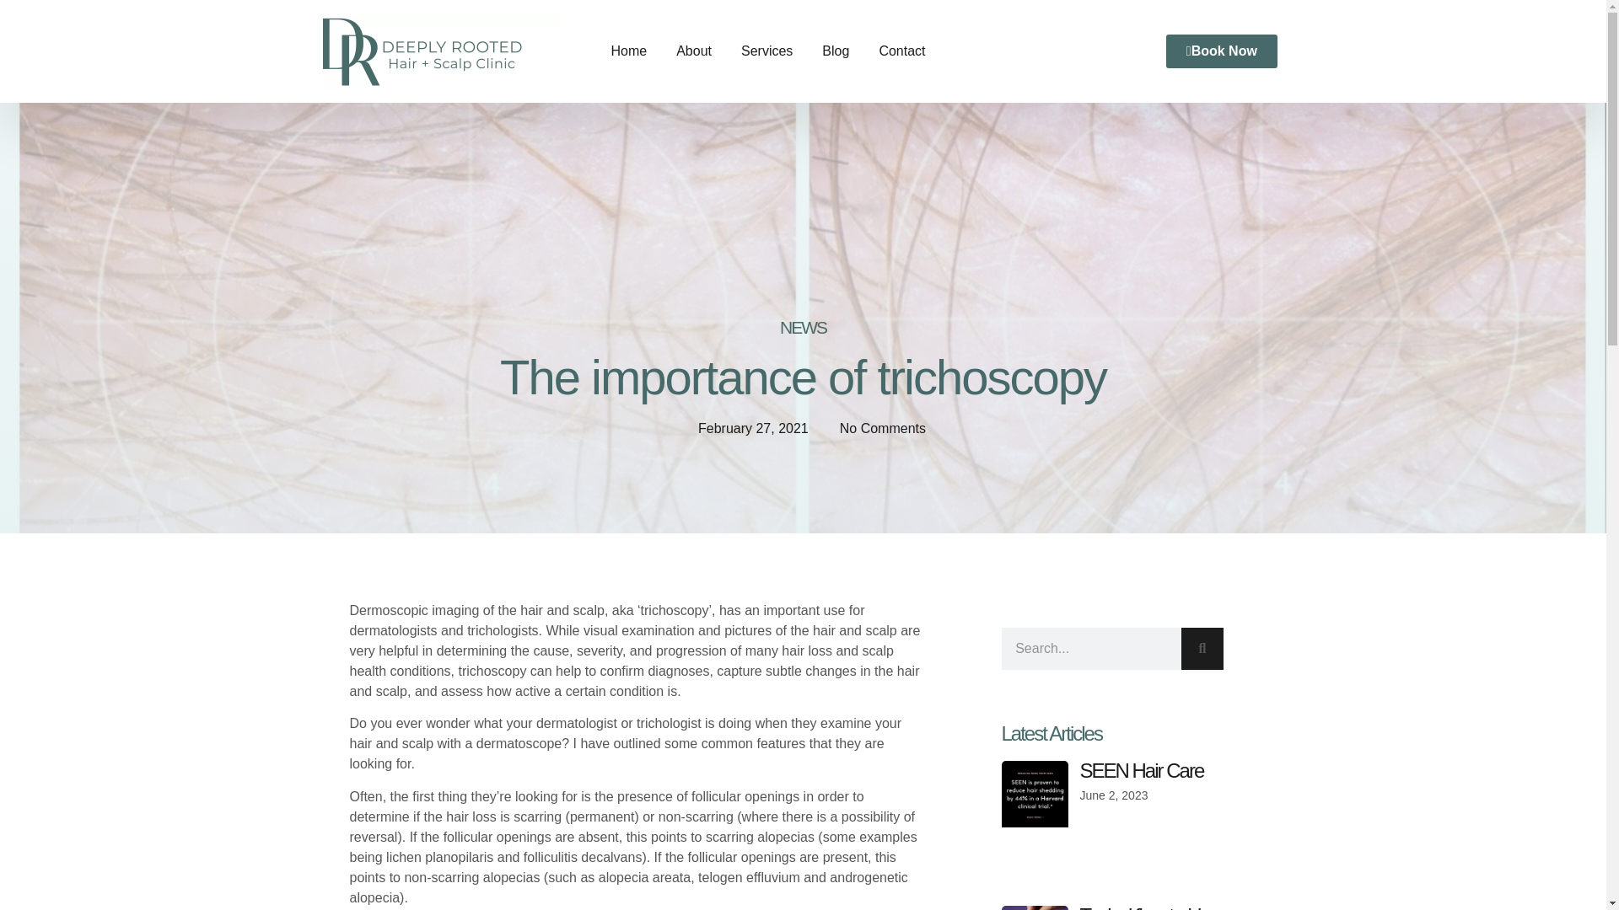  Describe the element at coordinates (744, 429) in the screenshot. I see `February 27, 2021` at that location.